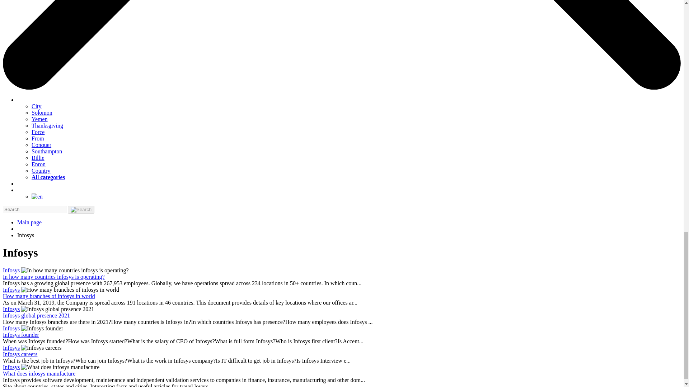 The image size is (689, 387). Describe the element at coordinates (21, 335) in the screenshot. I see `Infosys founder` at that location.